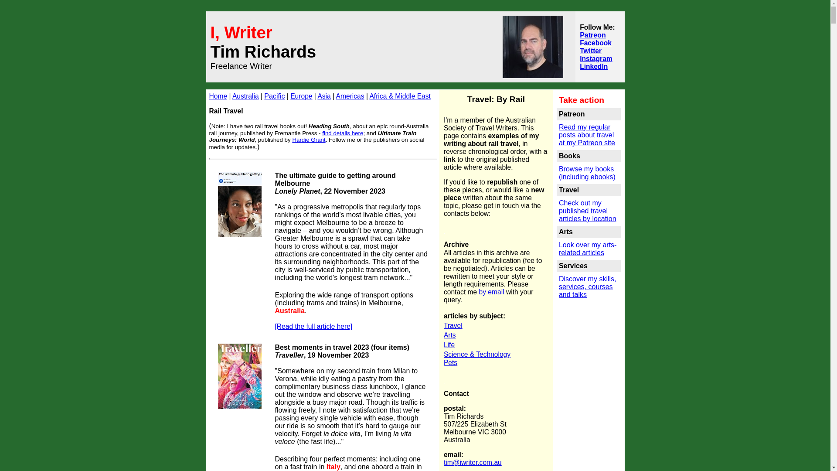 This screenshot has width=837, height=471. Describe the element at coordinates (400, 96) in the screenshot. I see `Africa & Middle East` at that location.